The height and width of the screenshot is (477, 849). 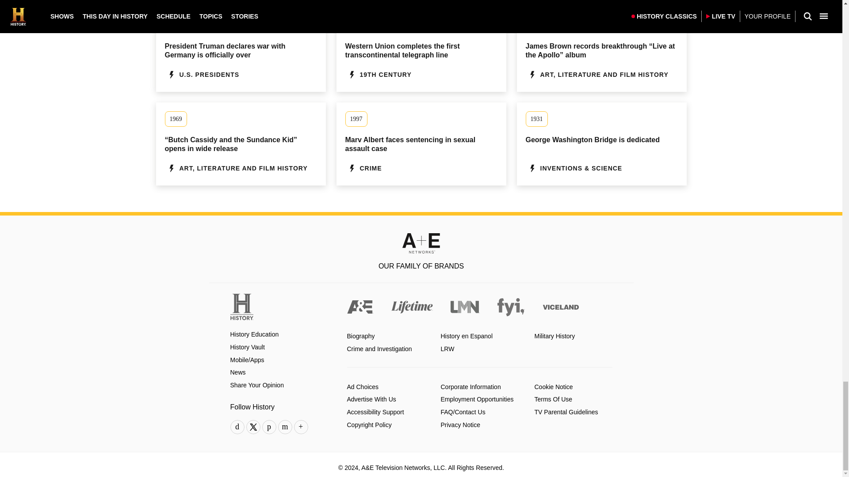 What do you see at coordinates (554, 336) in the screenshot?
I see `Visit Military History` at bounding box center [554, 336].